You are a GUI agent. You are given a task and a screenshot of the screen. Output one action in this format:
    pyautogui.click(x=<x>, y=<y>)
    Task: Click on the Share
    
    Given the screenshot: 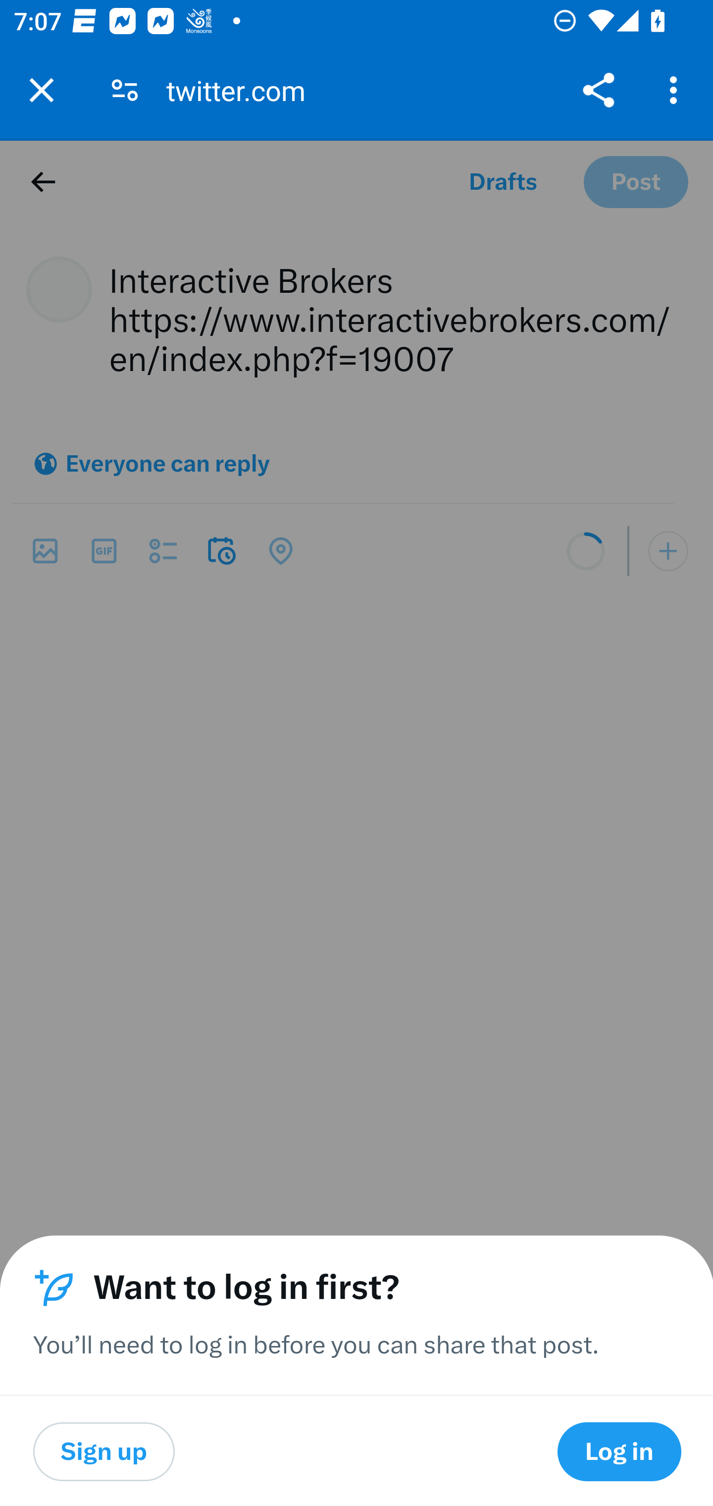 What is the action you would take?
    pyautogui.click(x=598, y=90)
    